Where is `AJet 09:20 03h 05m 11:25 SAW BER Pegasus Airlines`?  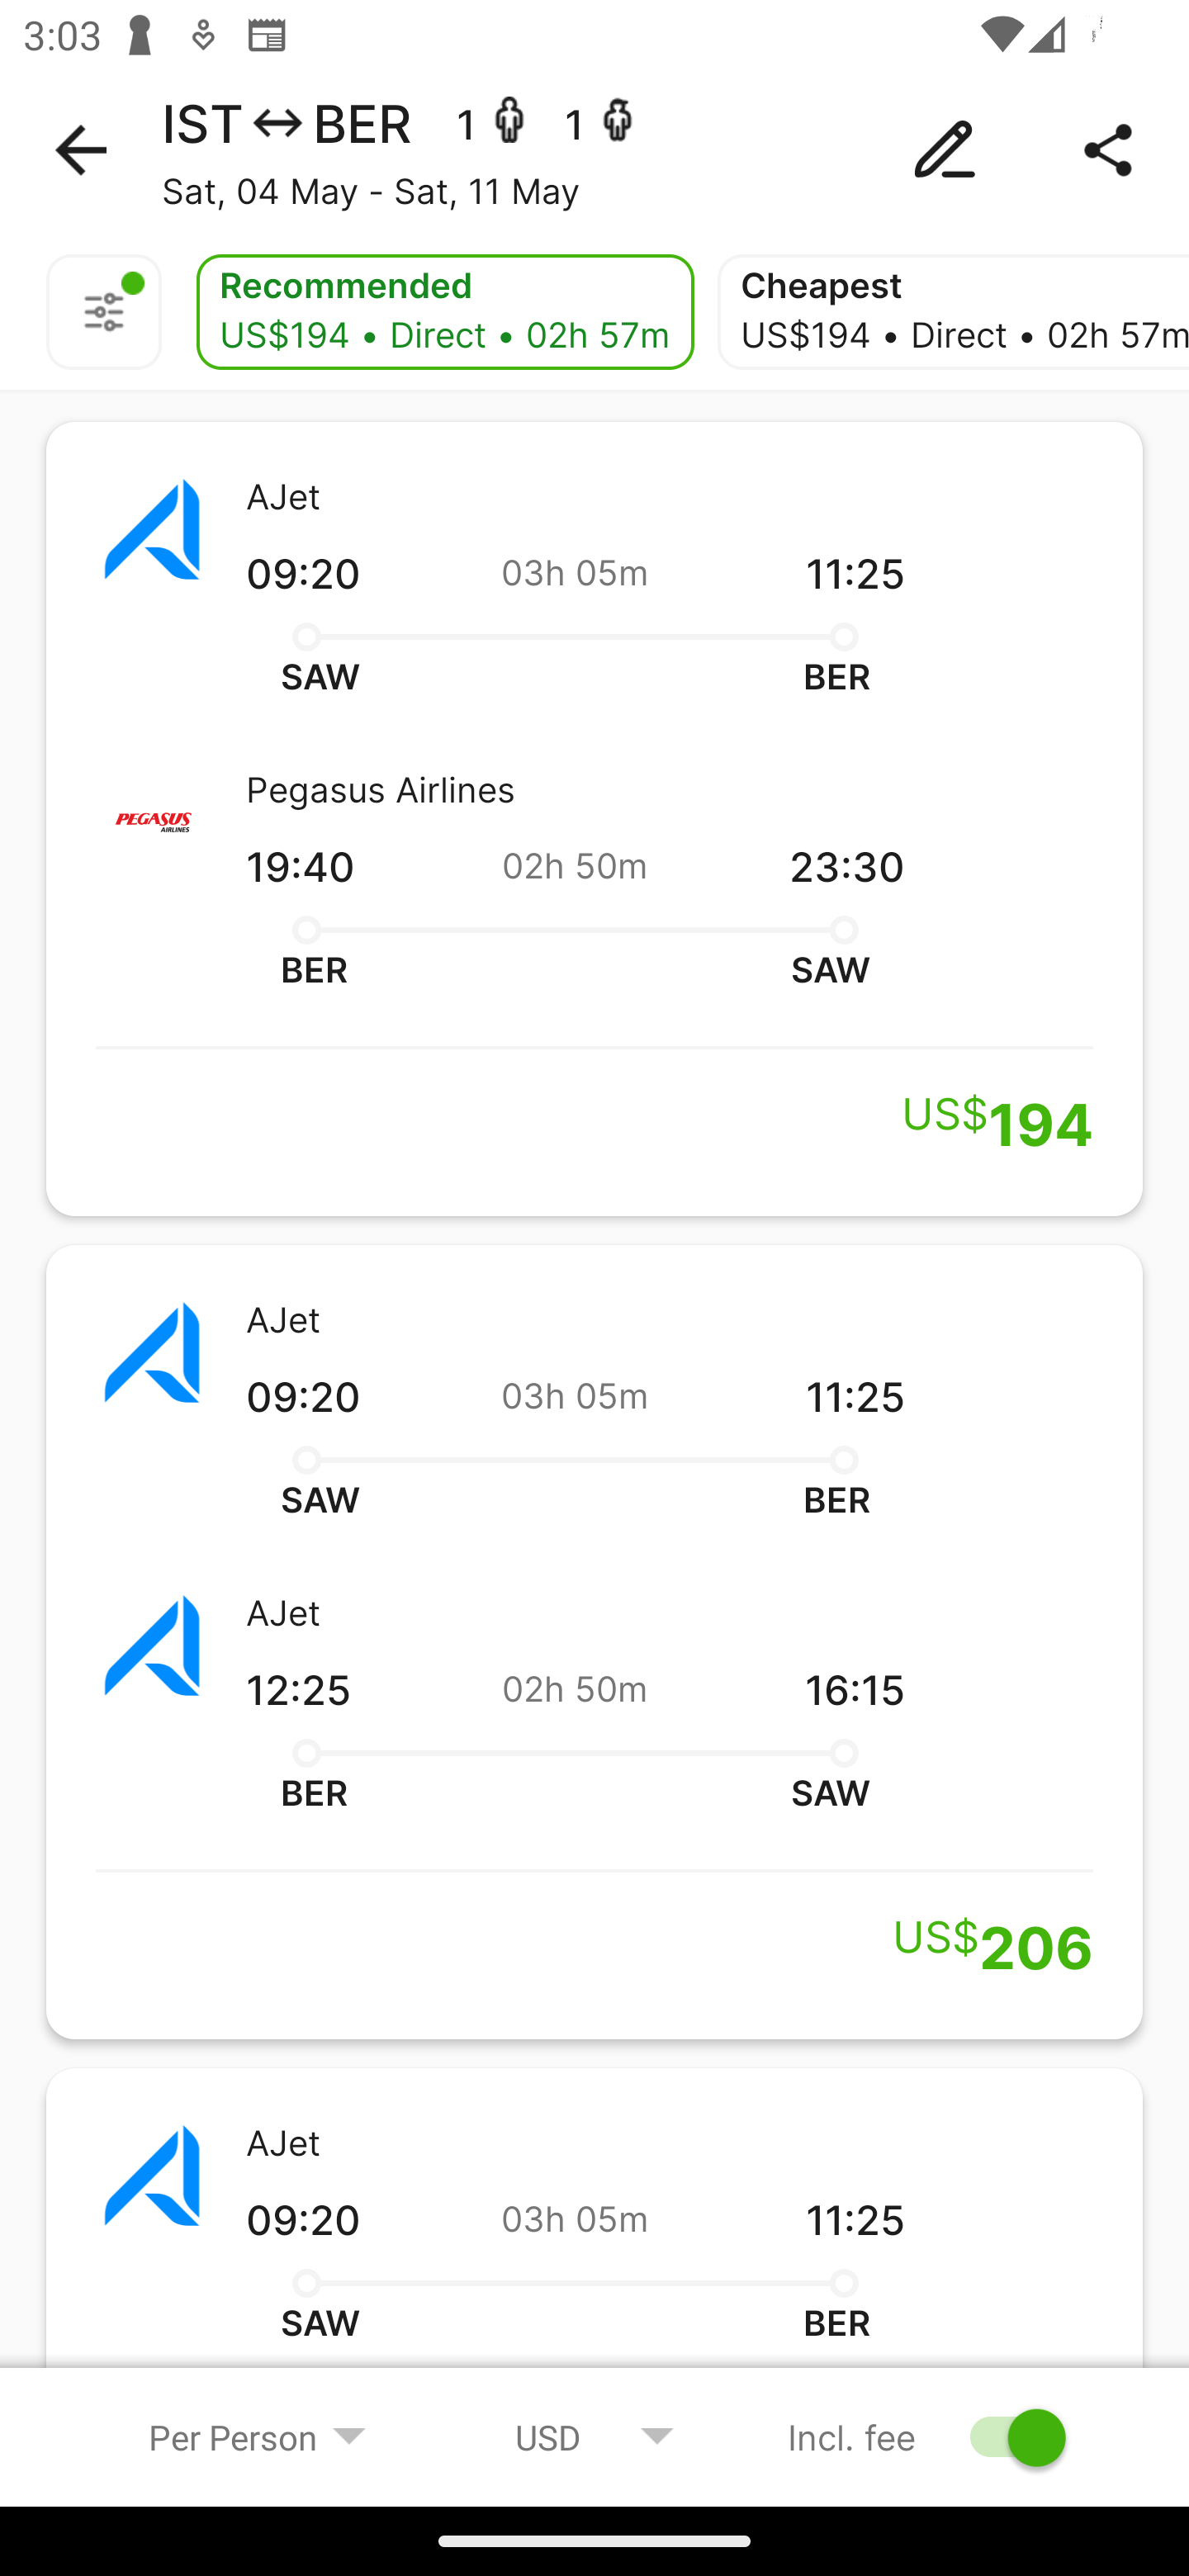
AJet 09:20 03h 05m 11:25 SAW BER Pegasus Airlines is located at coordinates (594, 2252).